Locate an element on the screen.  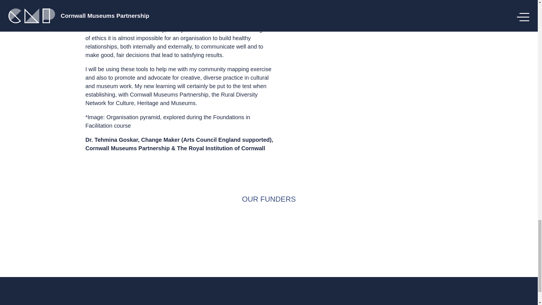
FAILSPACE COMMIT is located at coordinates (418, 241).